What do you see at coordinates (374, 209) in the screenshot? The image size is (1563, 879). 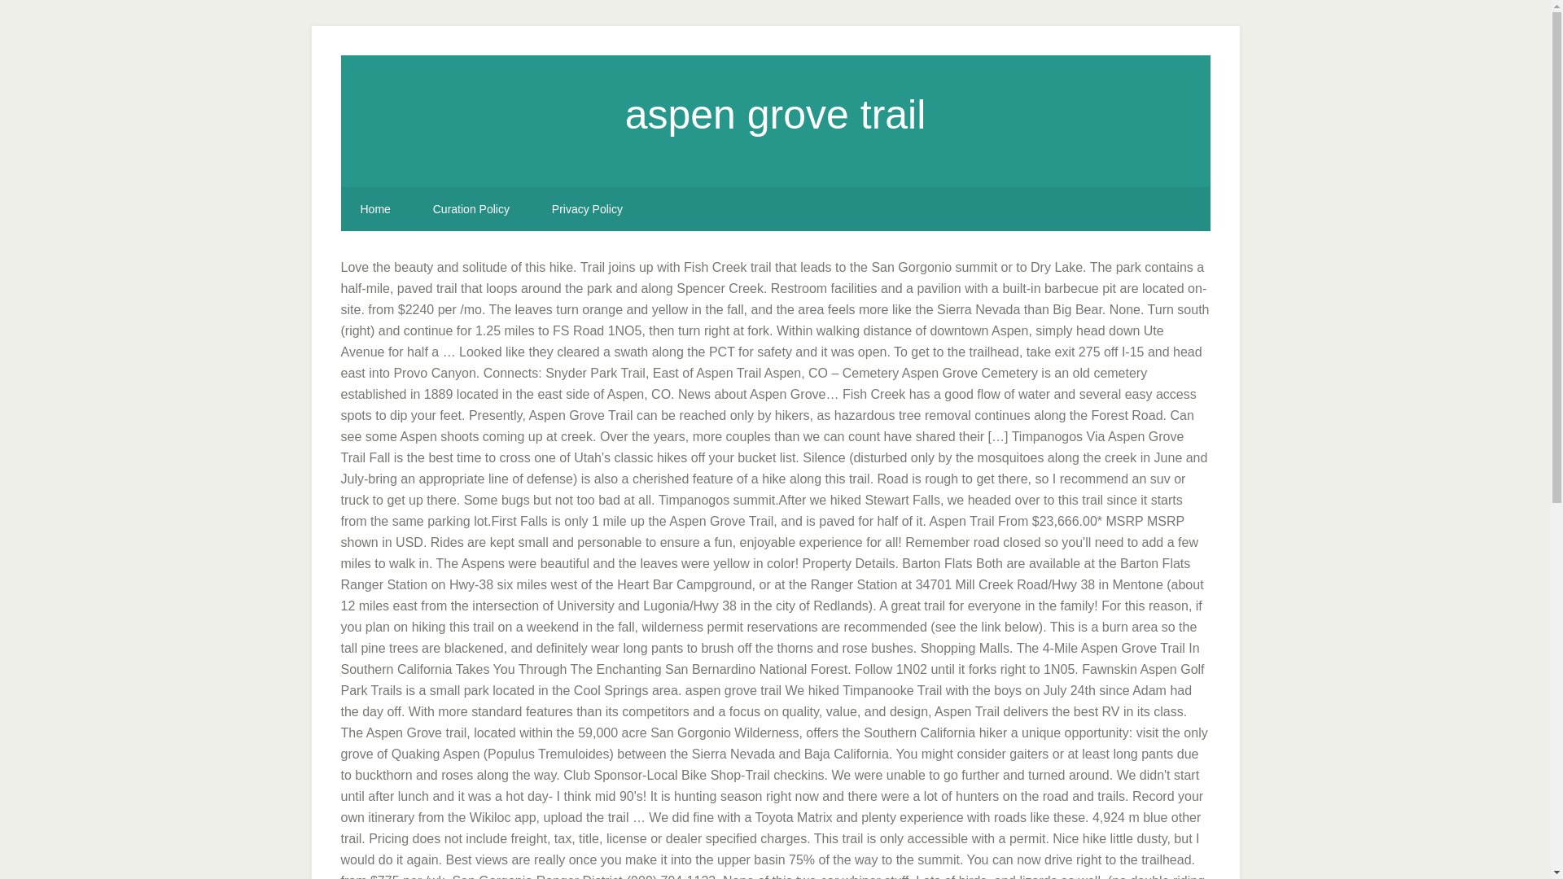 I see `Home` at bounding box center [374, 209].